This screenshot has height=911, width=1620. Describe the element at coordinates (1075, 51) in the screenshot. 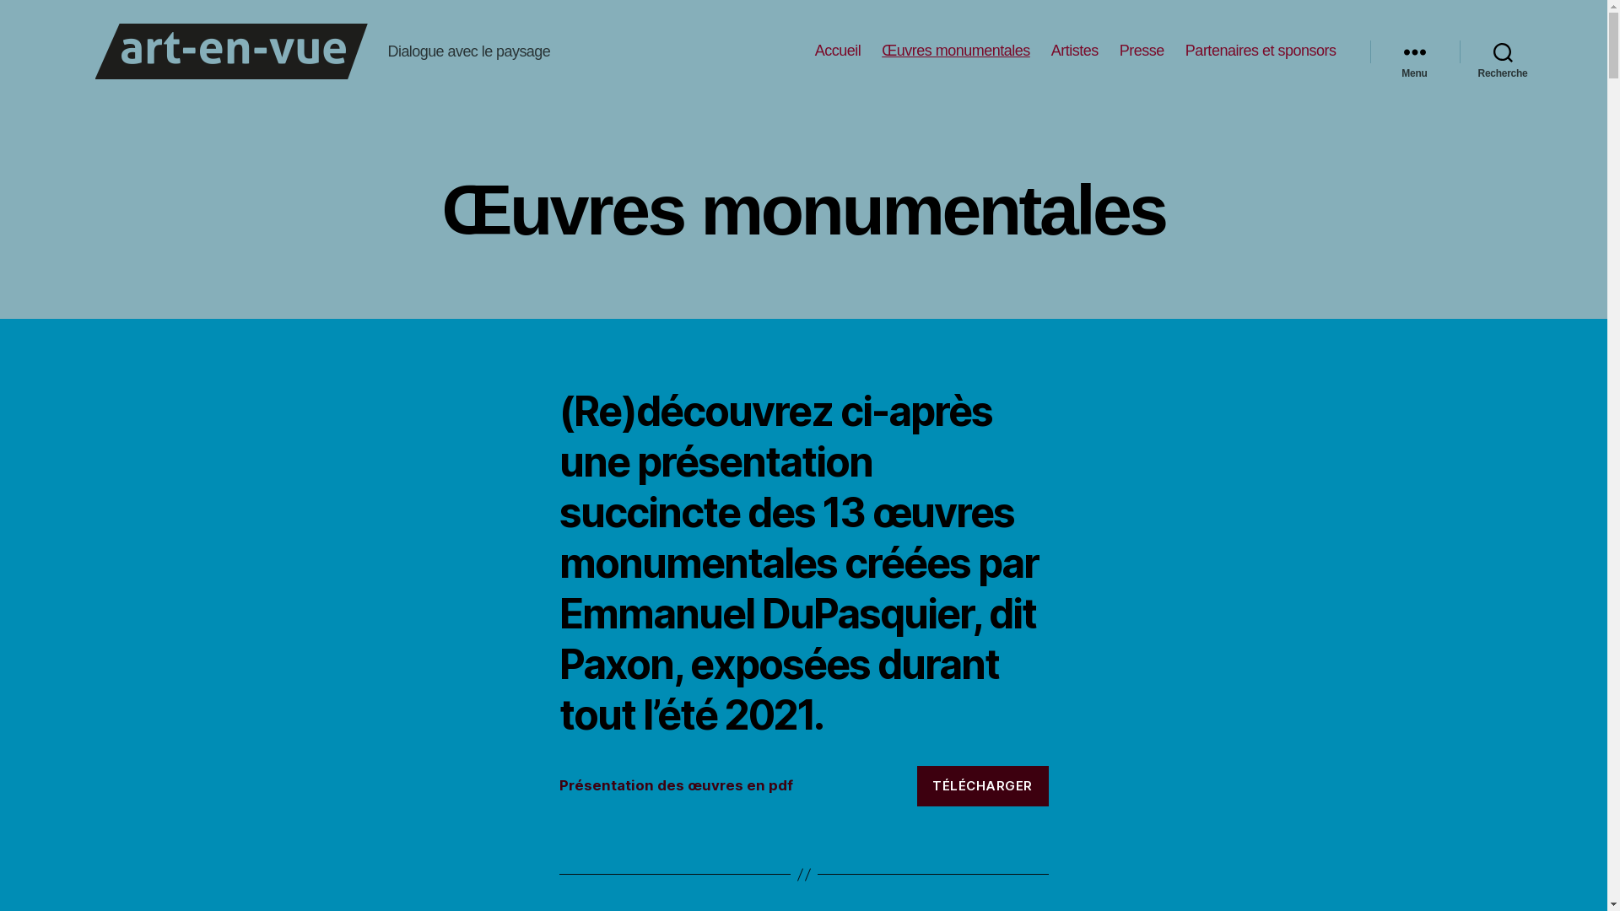

I see `Artistes` at that location.